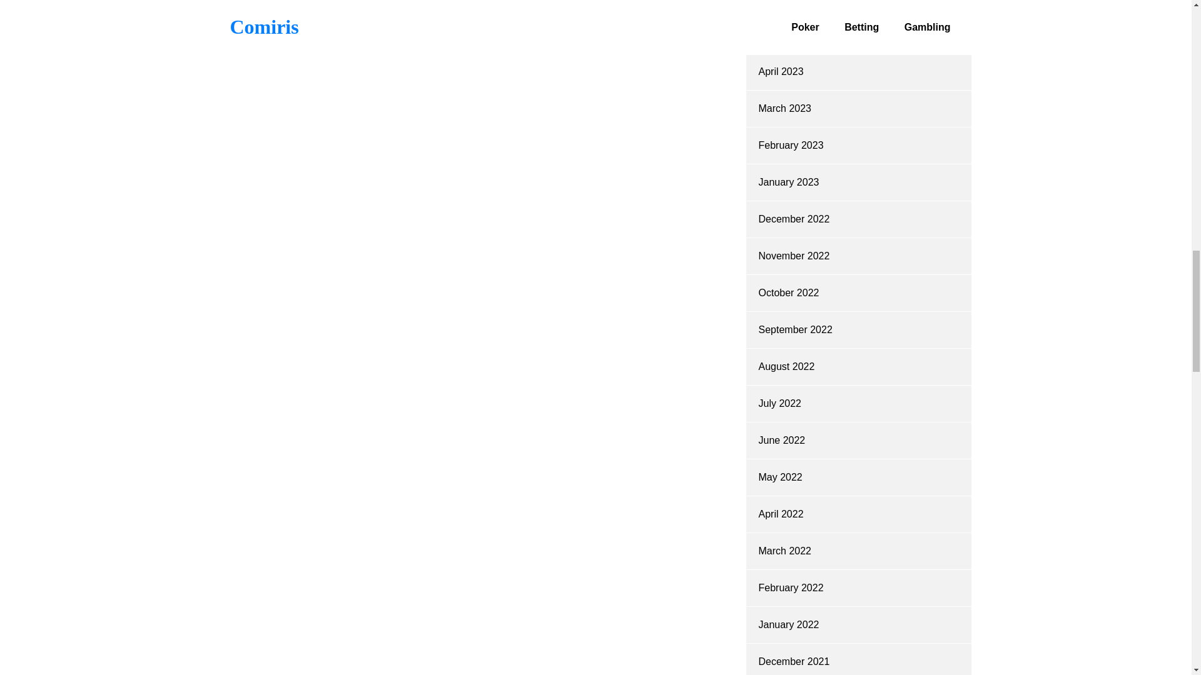  What do you see at coordinates (794, 329) in the screenshot?
I see `September 2022` at bounding box center [794, 329].